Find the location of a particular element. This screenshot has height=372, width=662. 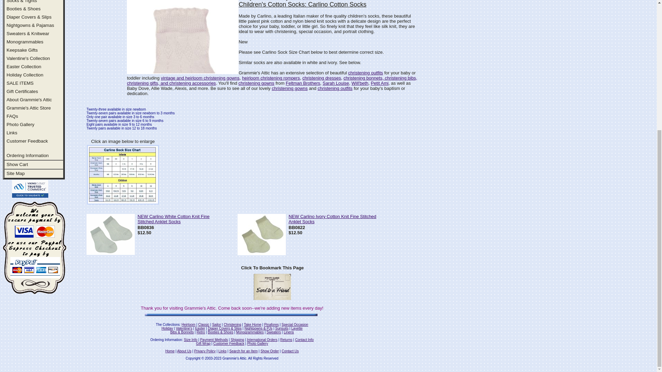

FAQs is located at coordinates (12, 116).